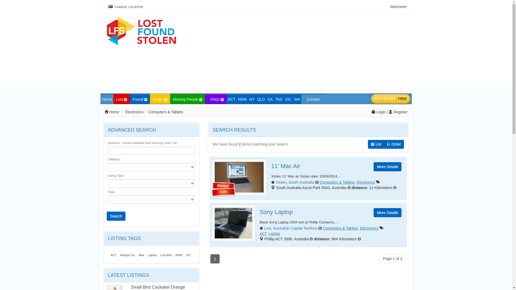  Describe the element at coordinates (275, 234) in the screenshot. I see `Laptop` at that location.